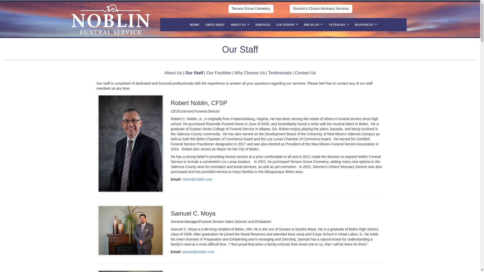  Describe the element at coordinates (173, 73) in the screenshot. I see `About Us` at that location.